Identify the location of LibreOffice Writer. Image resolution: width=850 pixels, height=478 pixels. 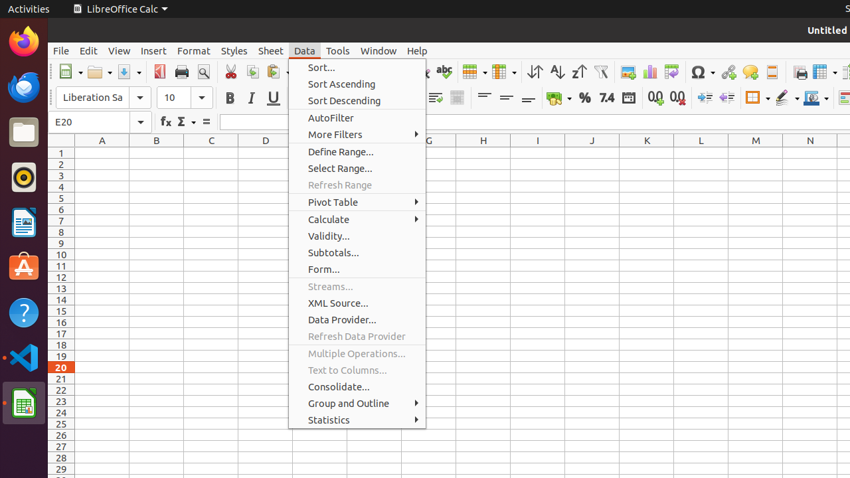
(24, 222).